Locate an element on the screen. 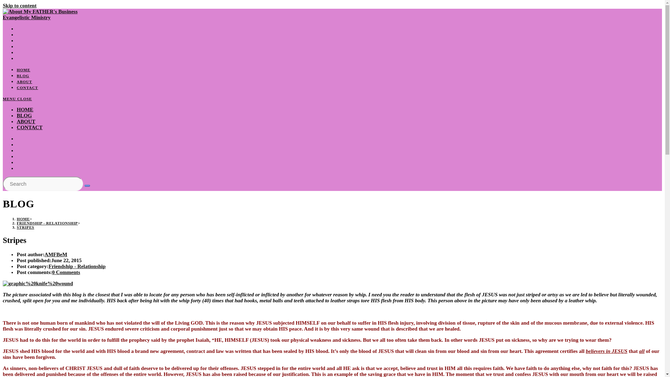 This screenshot has height=377, width=670. BLOG is located at coordinates (24, 115).